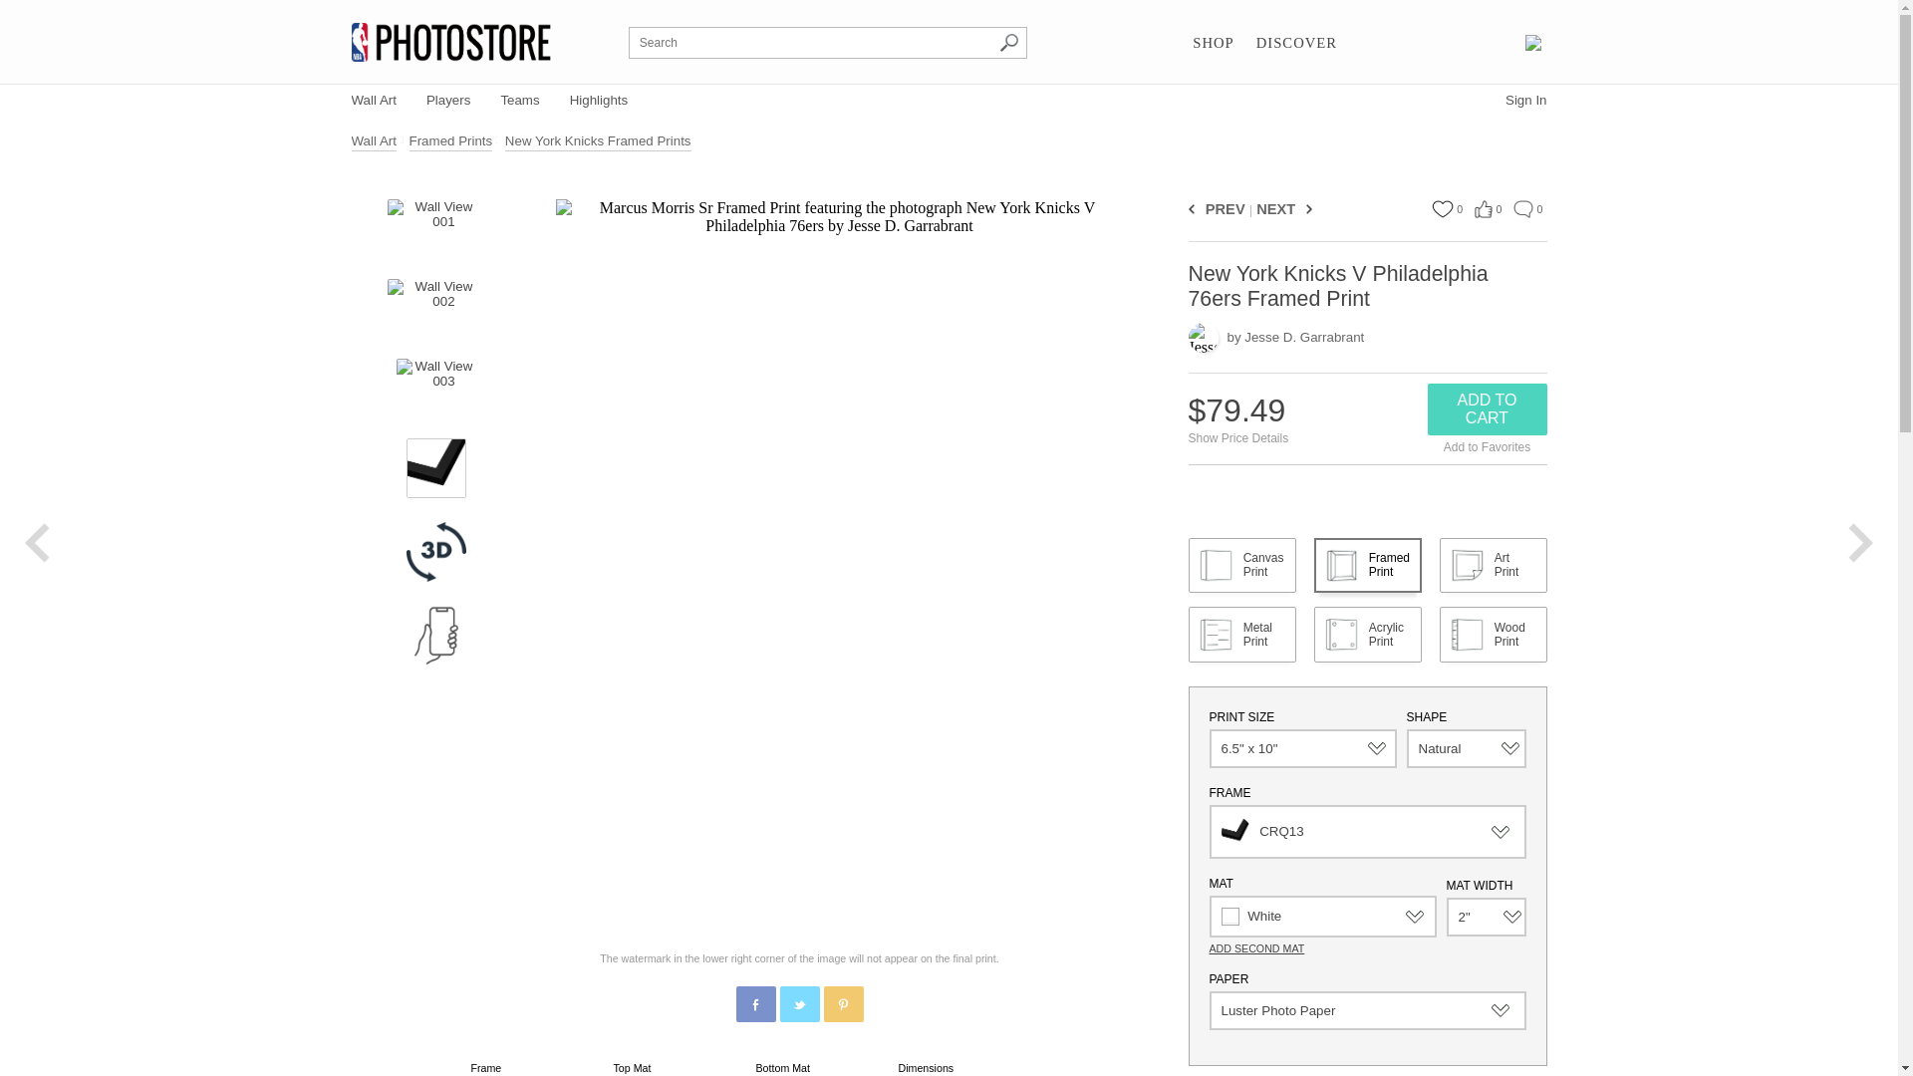  What do you see at coordinates (800, 1005) in the screenshot?
I see `Twitter` at bounding box center [800, 1005].